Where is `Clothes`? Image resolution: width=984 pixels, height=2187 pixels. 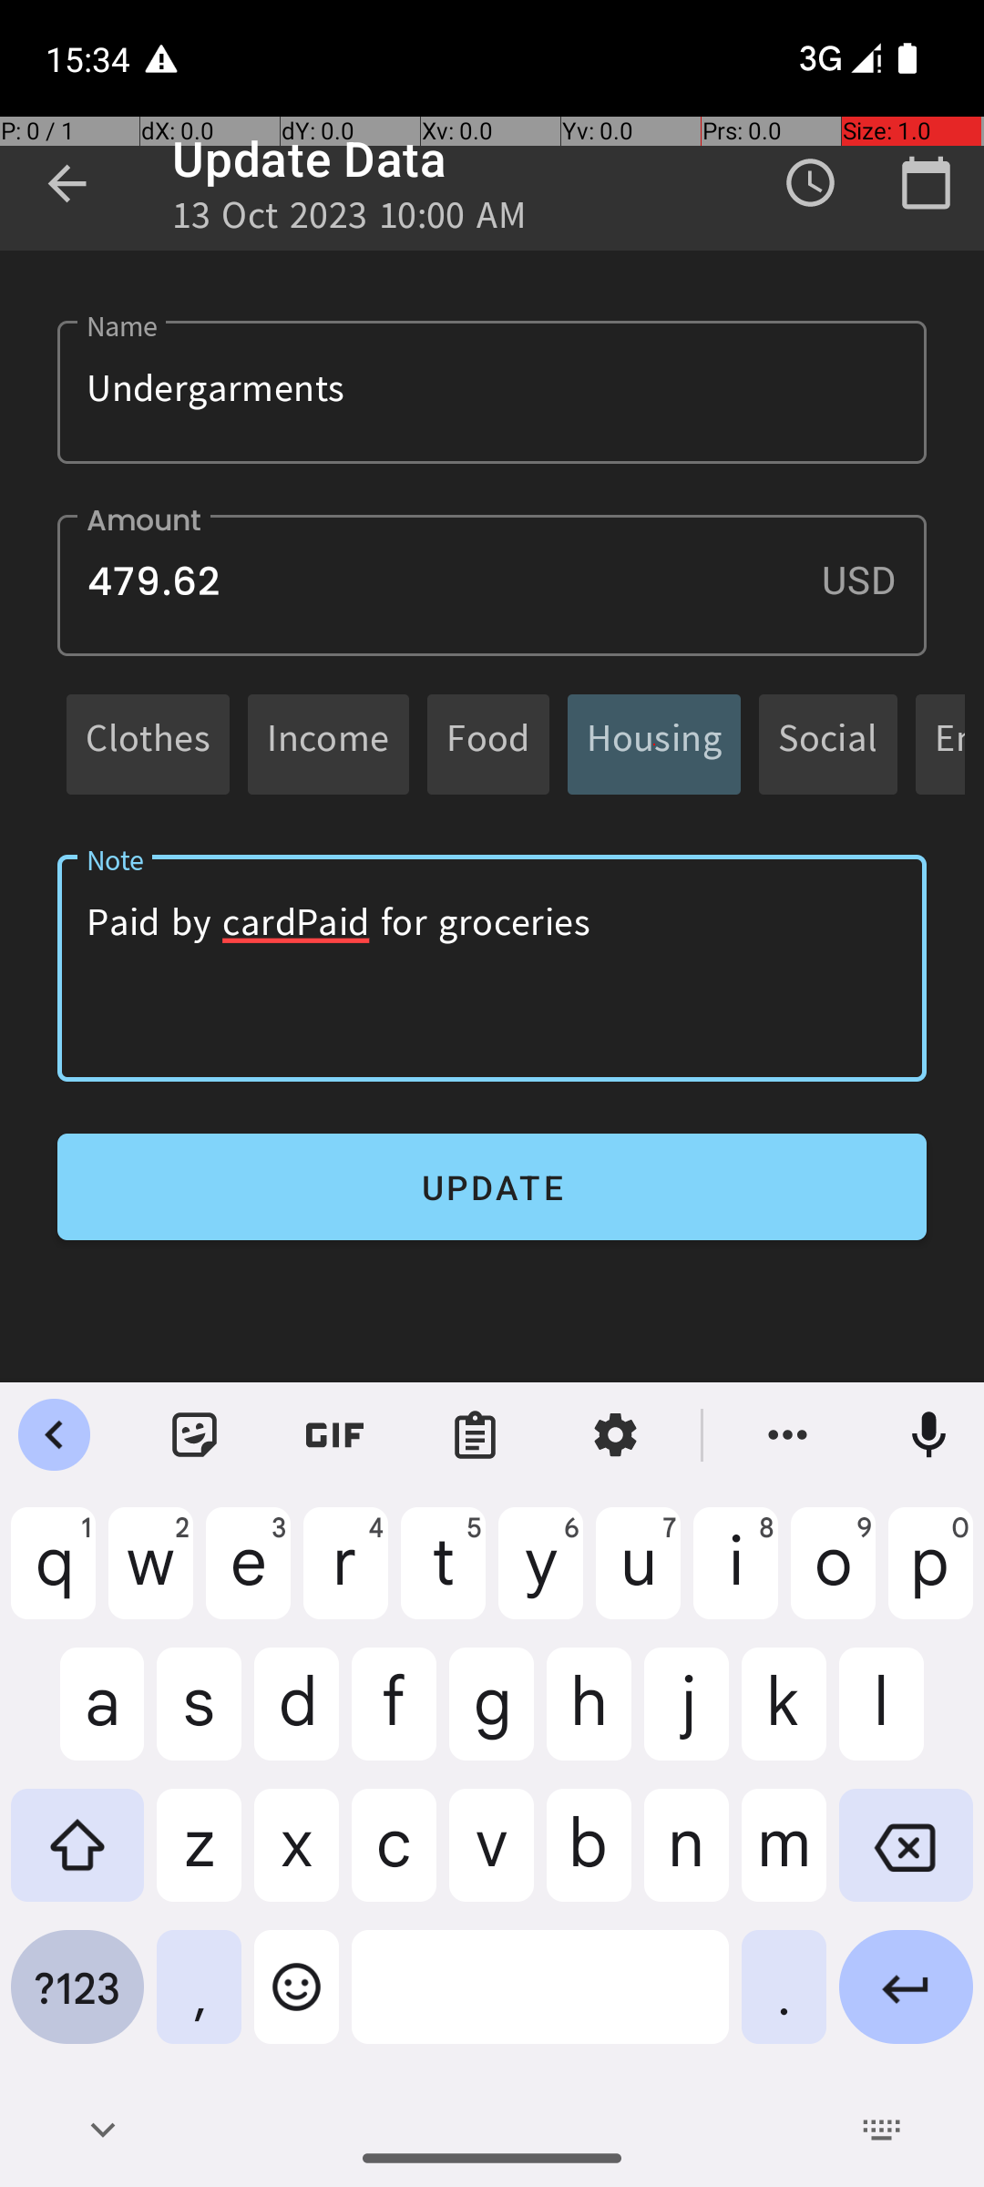
Clothes is located at coordinates (148, 744).